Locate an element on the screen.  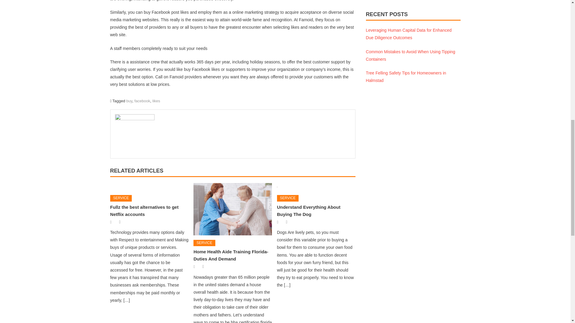
Home Health Aide Training Florida- Duties And Demand is located at coordinates (231, 255).